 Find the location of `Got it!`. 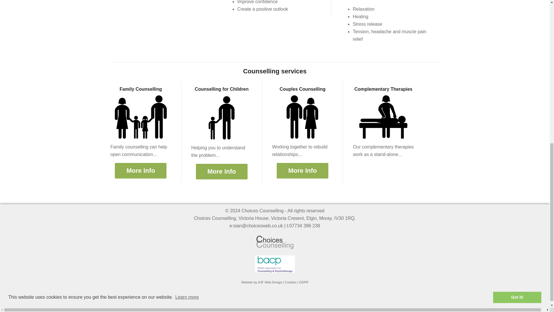

Got it! is located at coordinates (517, 26).